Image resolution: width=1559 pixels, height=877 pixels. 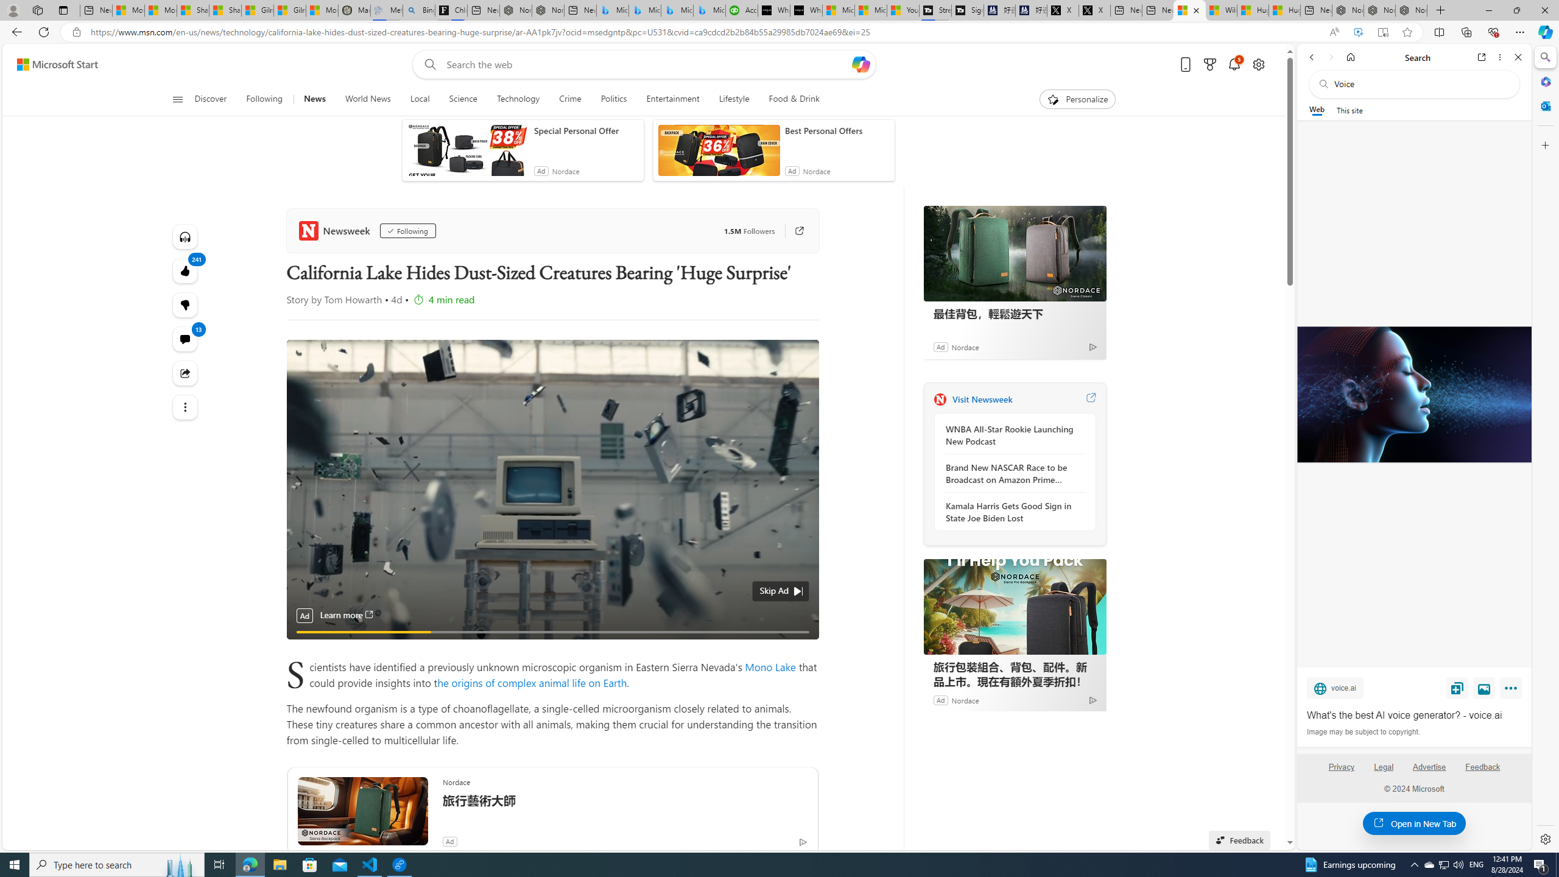 What do you see at coordinates (185, 305) in the screenshot?
I see `Dislike` at bounding box center [185, 305].